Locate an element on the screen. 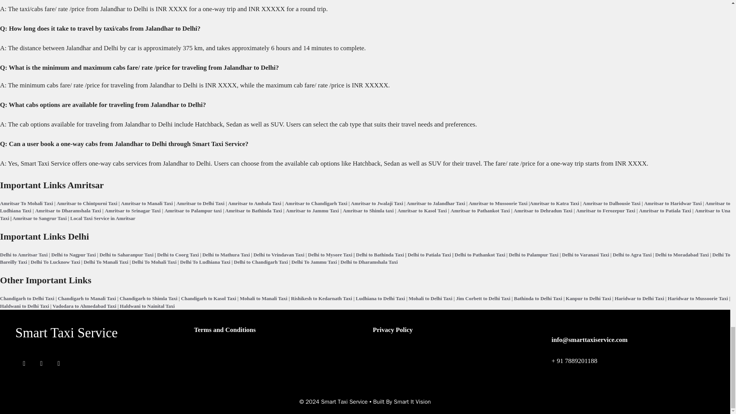 The height and width of the screenshot is (414, 736). Amritsar to Delhi Taxi is located at coordinates (200, 202).